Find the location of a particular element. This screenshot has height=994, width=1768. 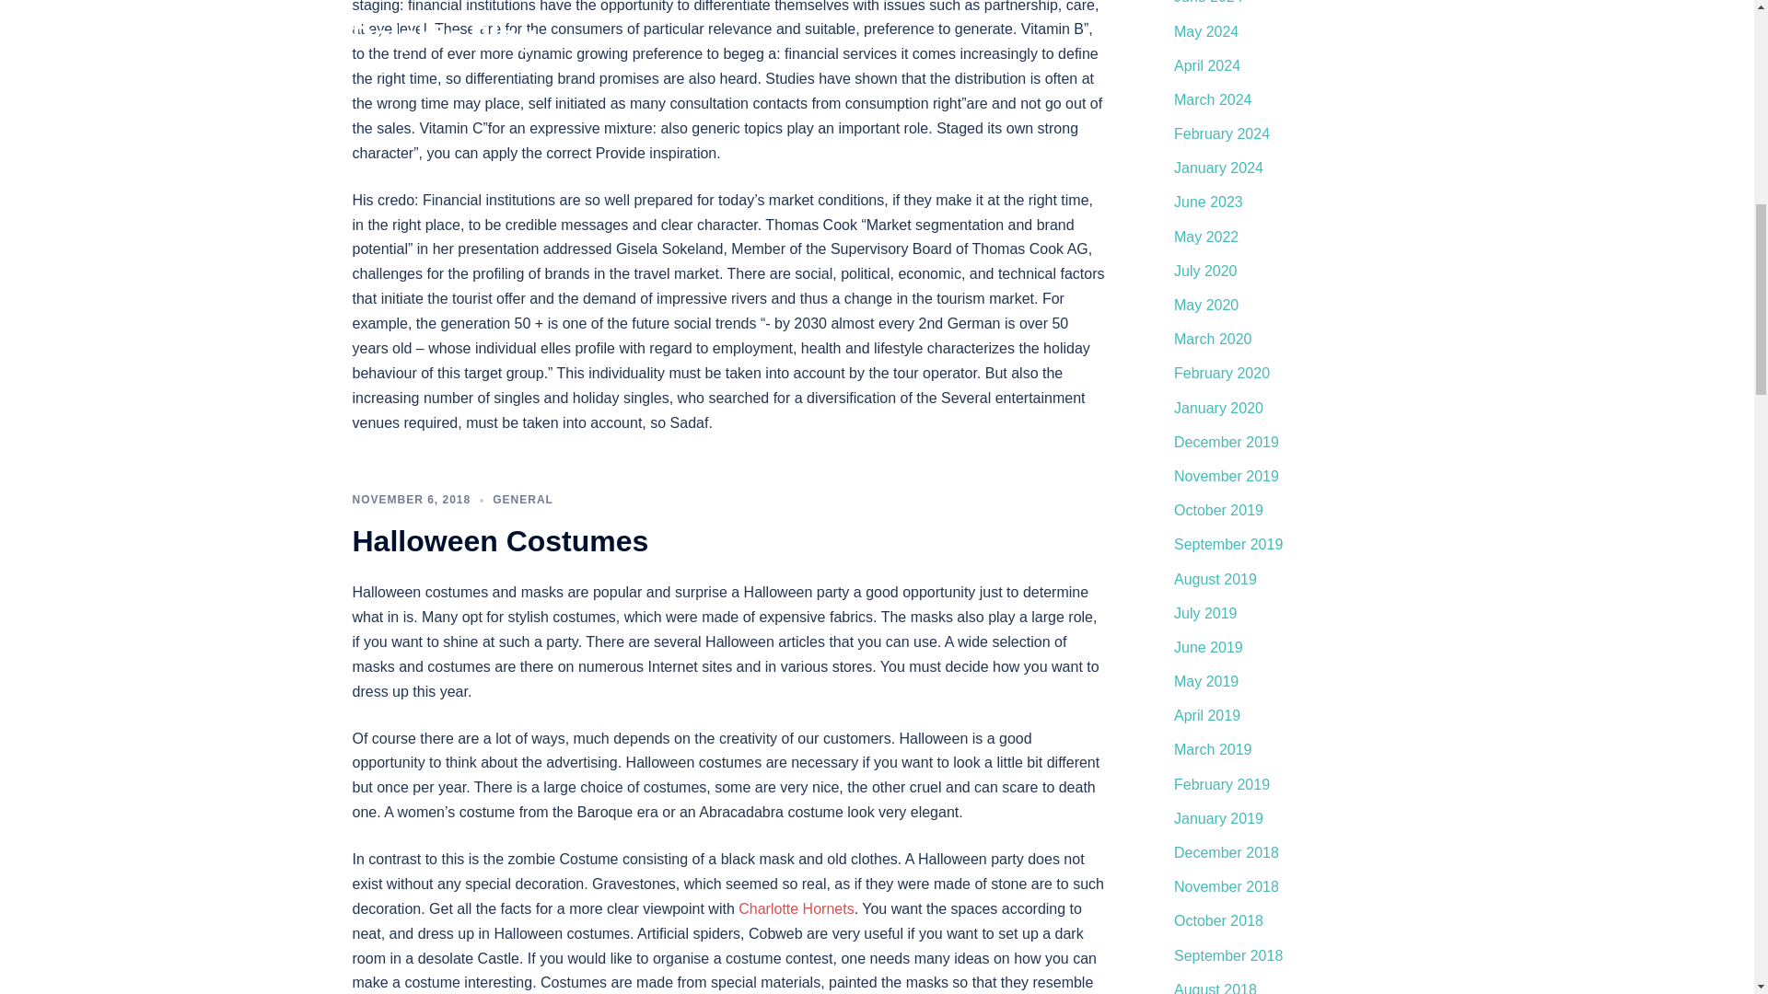

July 2020 is located at coordinates (1205, 271).